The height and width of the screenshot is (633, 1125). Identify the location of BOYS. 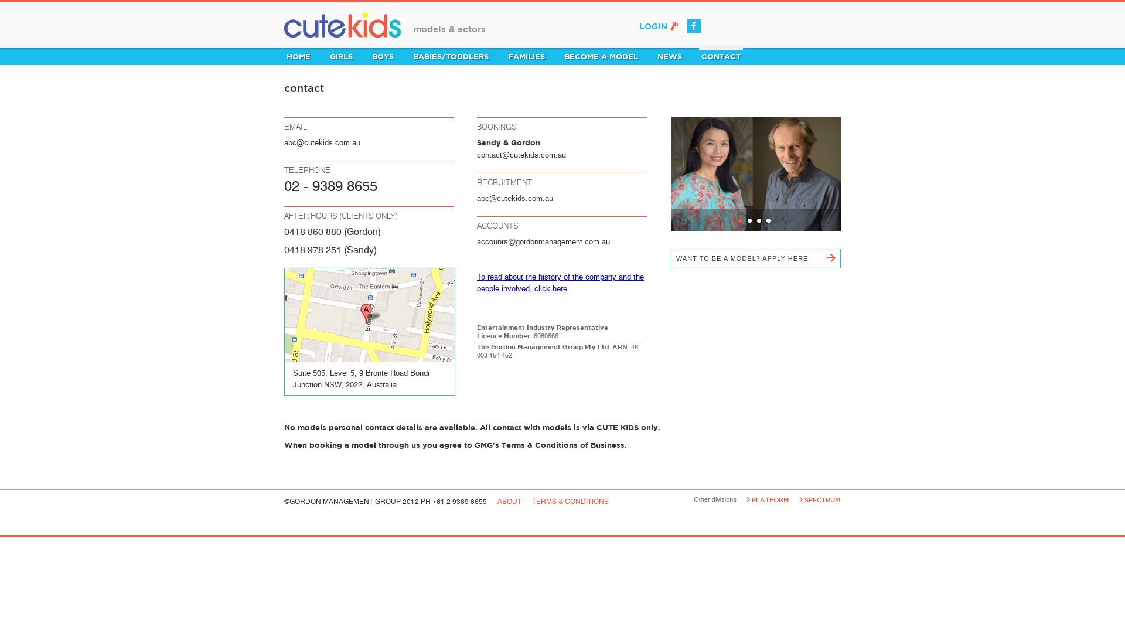
(383, 56).